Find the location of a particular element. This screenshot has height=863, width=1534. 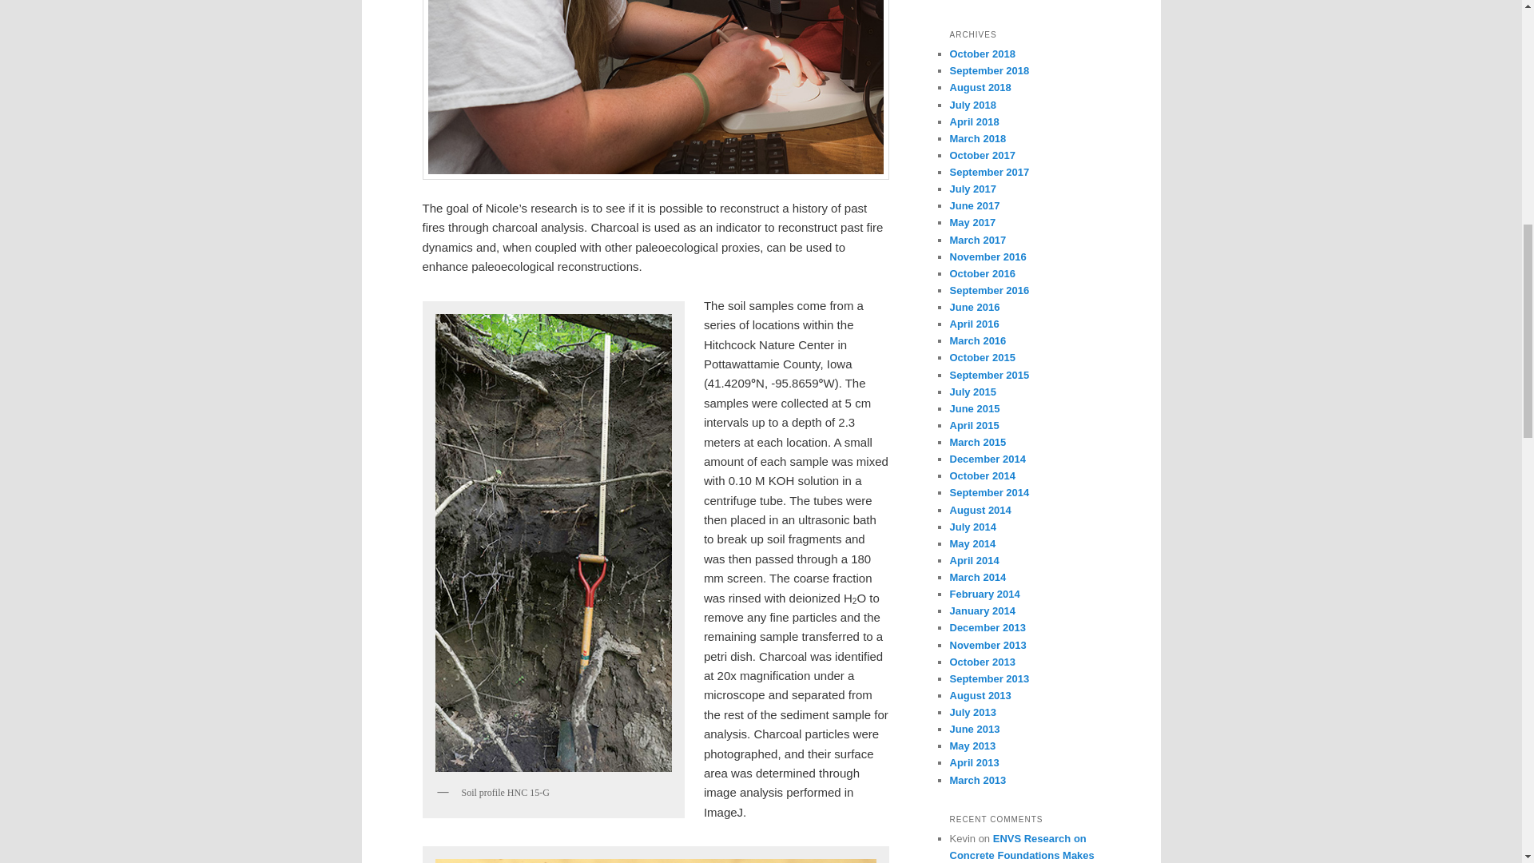

June 2017 is located at coordinates (975, 205).